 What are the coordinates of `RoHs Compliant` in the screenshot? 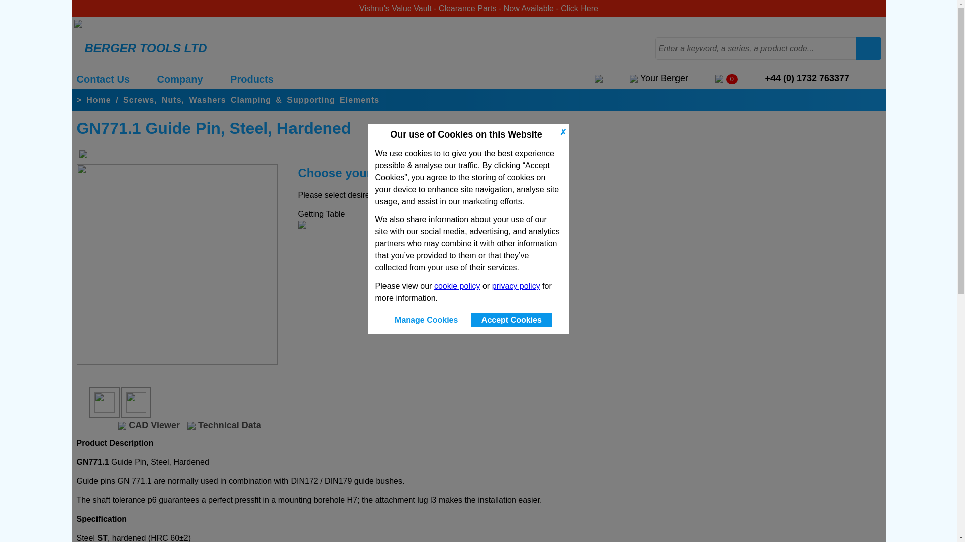 It's located at (83, 156).